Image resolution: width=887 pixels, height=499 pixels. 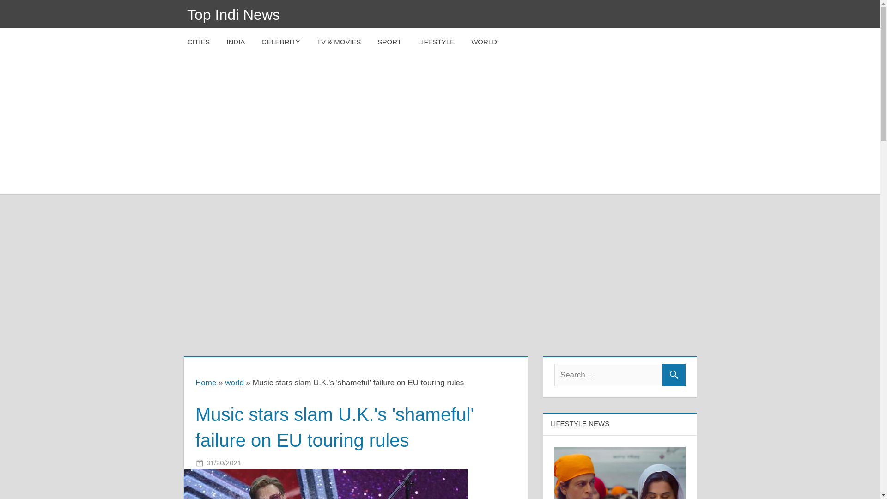 I want to click on CELEBRITY, so click(x=280, y=42).